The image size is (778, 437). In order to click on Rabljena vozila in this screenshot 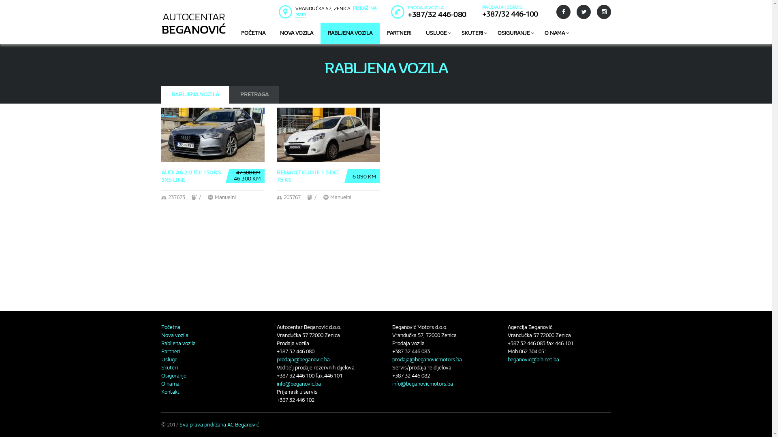, I will do `click(178, 343)`.